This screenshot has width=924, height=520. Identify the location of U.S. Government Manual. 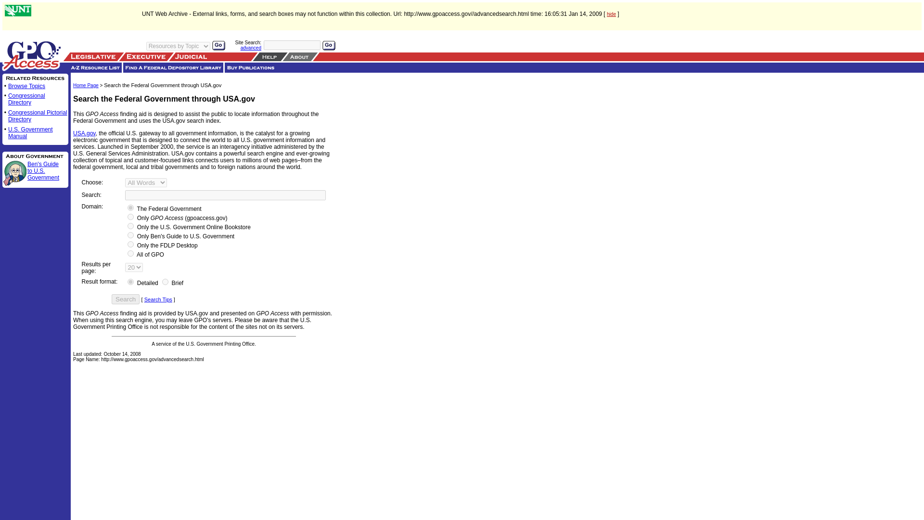
(30, 133).